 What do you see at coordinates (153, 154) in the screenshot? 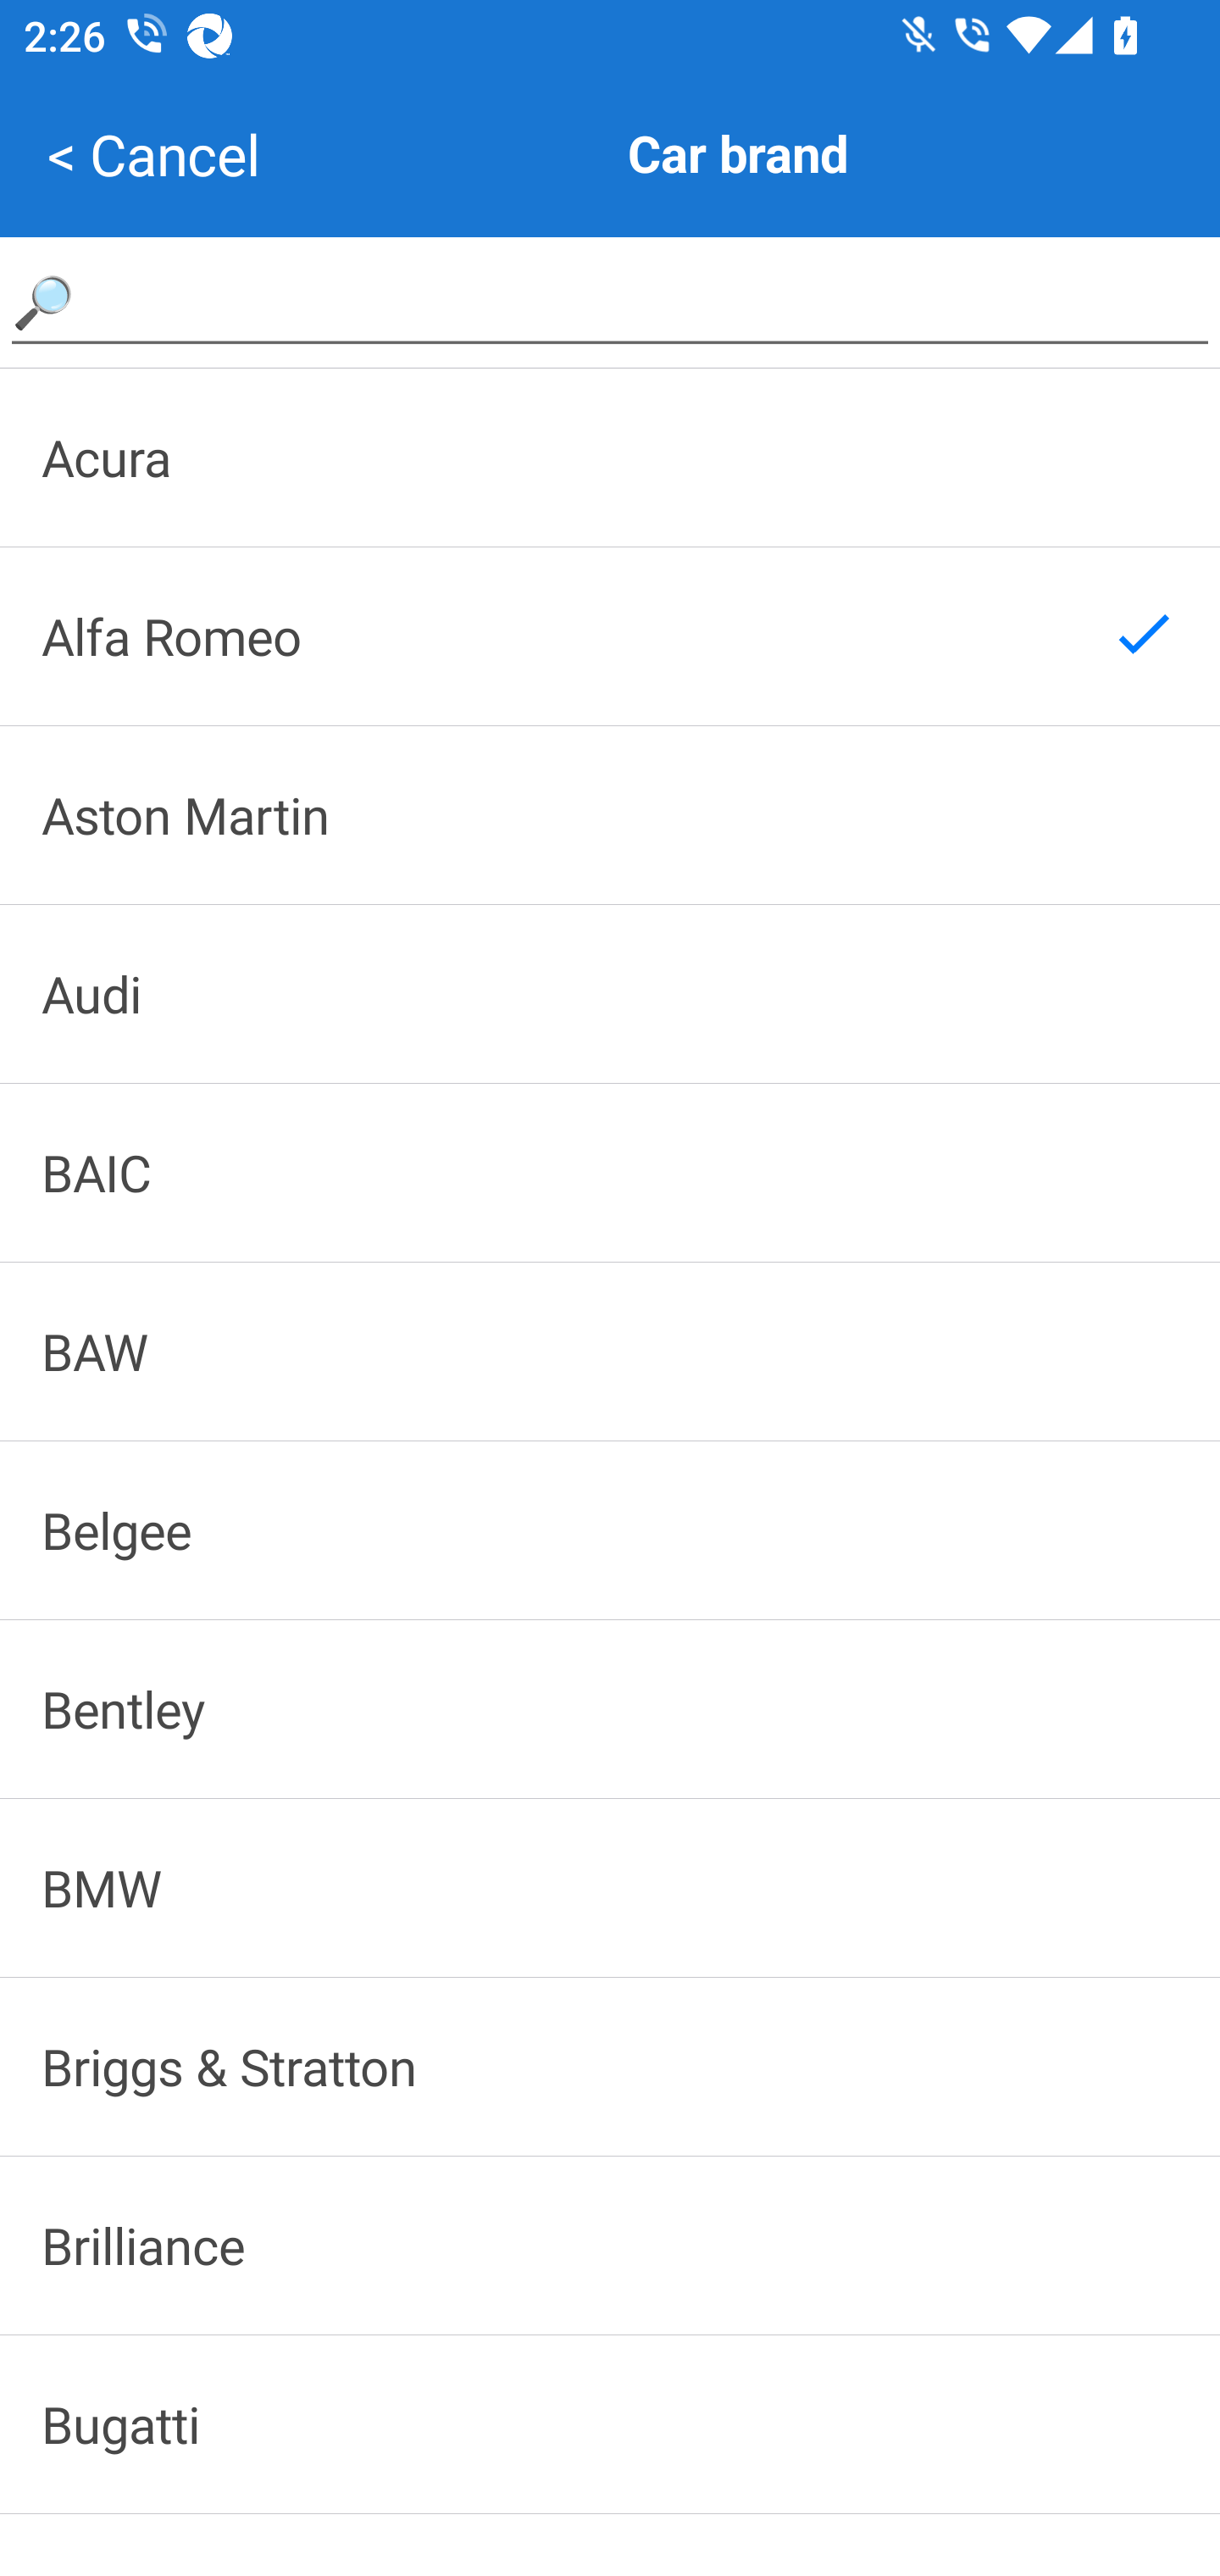
I see `< Cancel` at bounding box center [153, 154].